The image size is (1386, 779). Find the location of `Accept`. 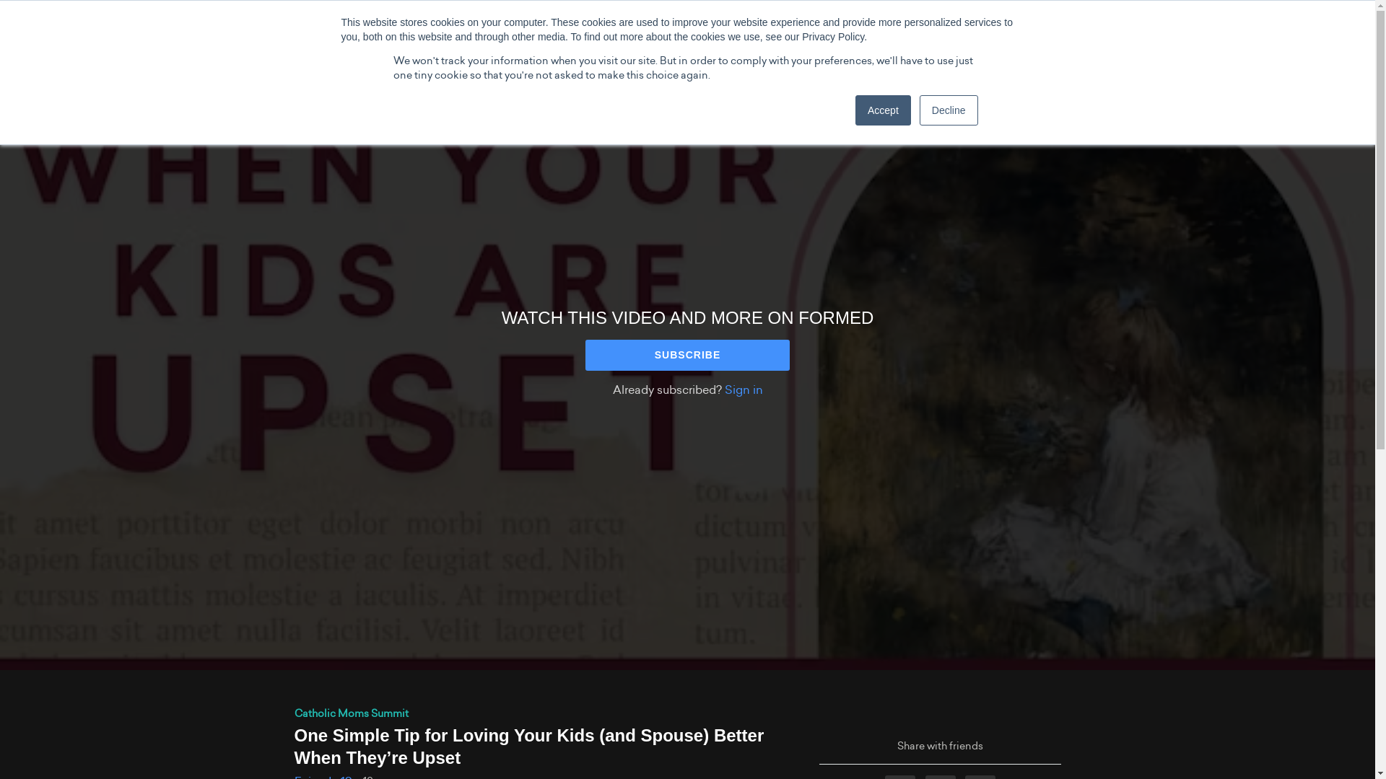

Accept is located at coordinates (882, 110).